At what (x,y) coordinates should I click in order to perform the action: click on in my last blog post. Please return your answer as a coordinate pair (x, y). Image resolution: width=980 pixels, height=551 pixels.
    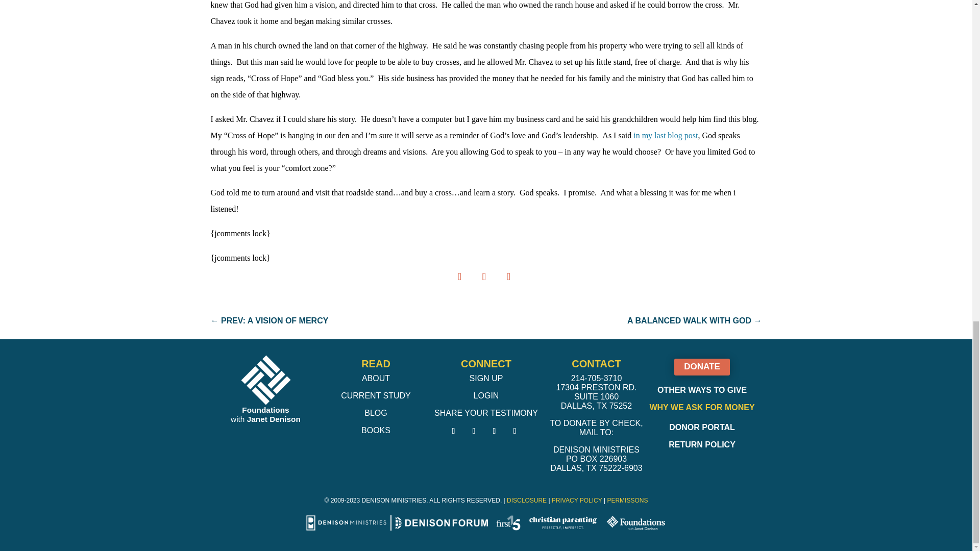
    Looking at the image, I should click on (666, 136).